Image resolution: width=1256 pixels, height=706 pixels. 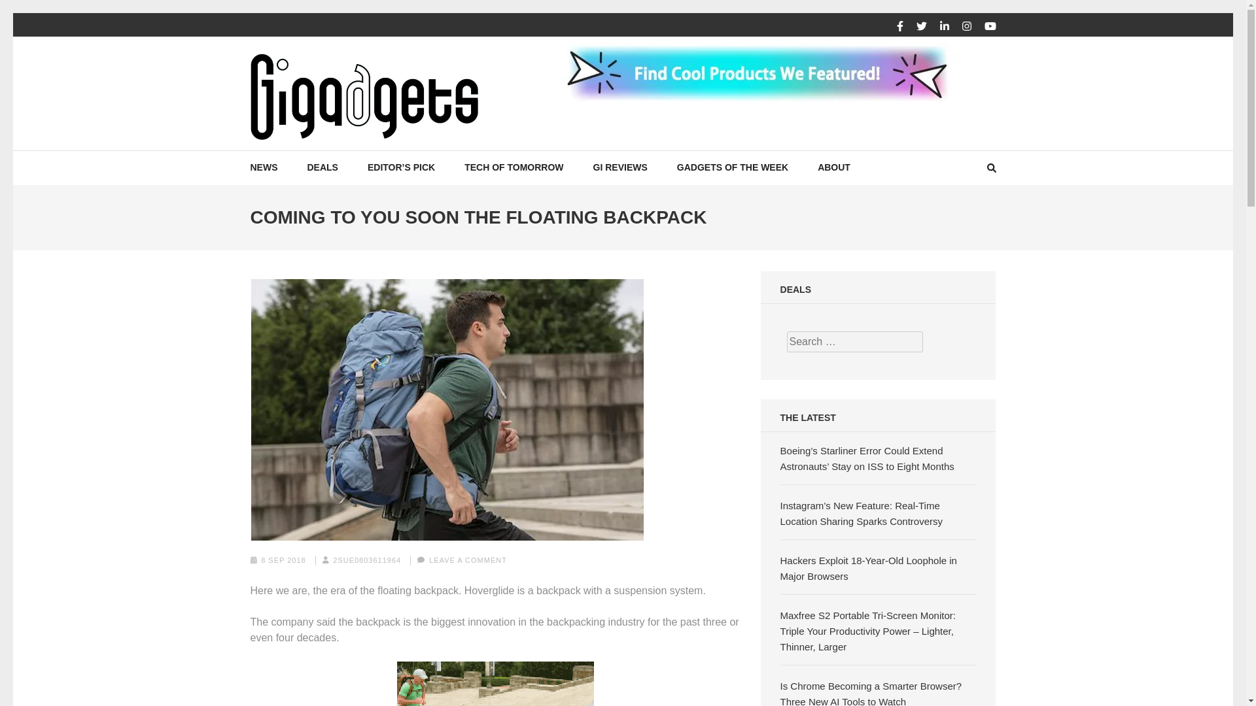 I want to click on DEALS, so click(x=323, y=167).